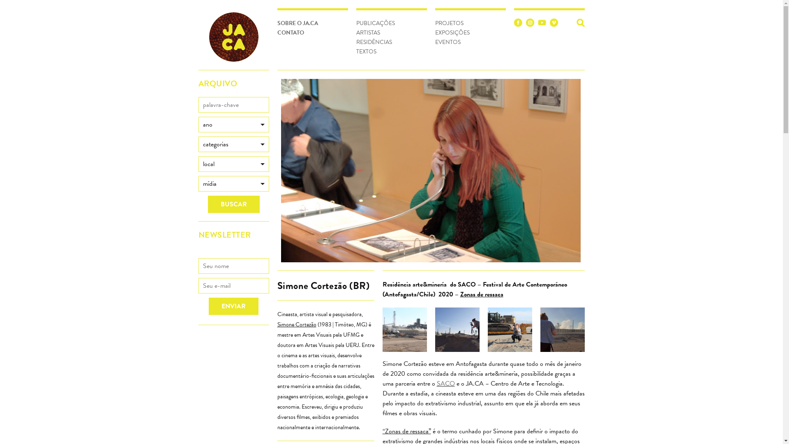 The width and height of the screenshot is (789, 444). What do you see at coordinates (298, 23) in the screenshot?
I see `SOBRE O JA.CA` at bounding box center [298, 23].